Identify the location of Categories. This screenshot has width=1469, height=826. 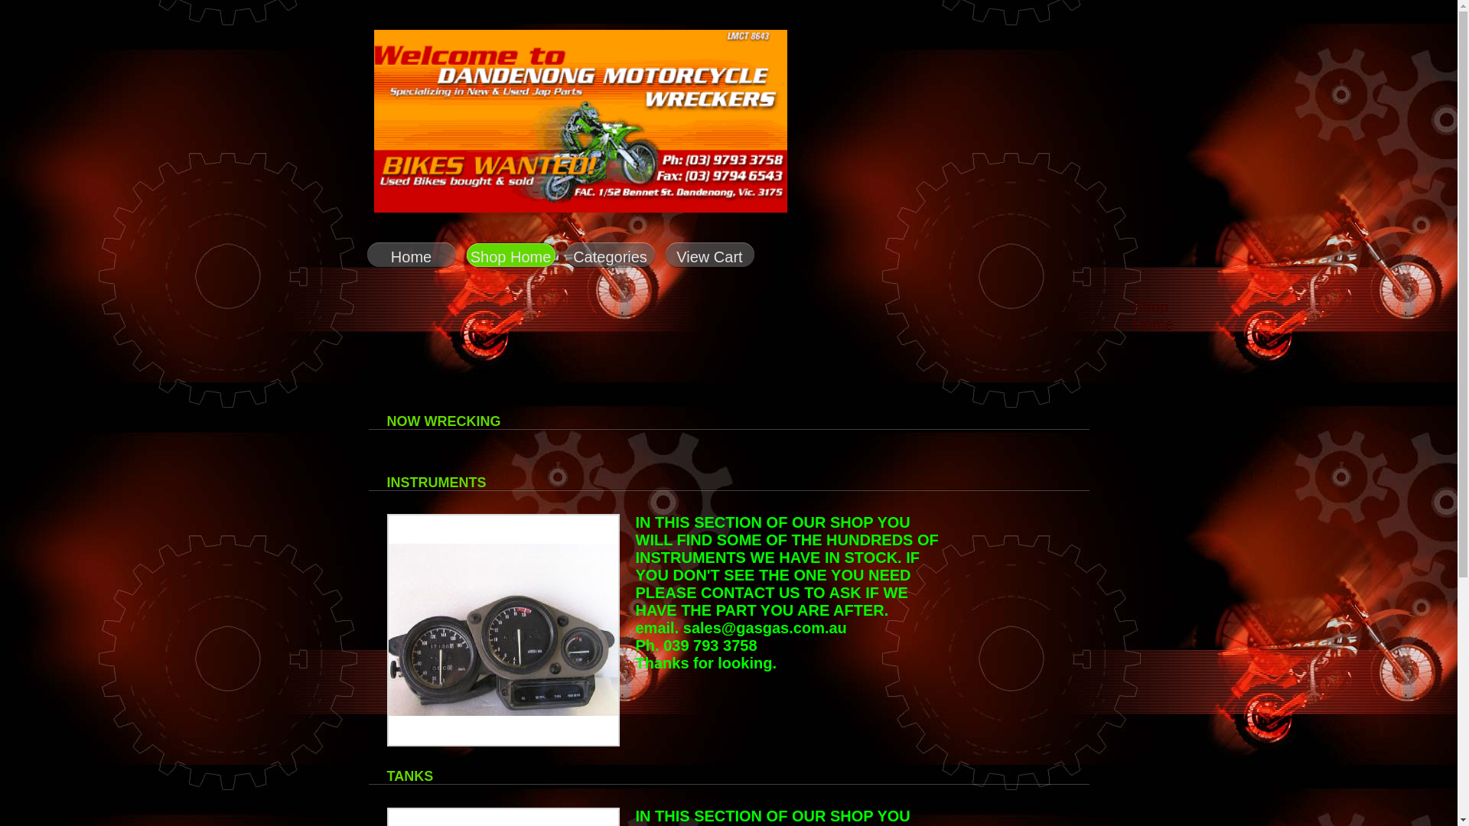
(610, 259).